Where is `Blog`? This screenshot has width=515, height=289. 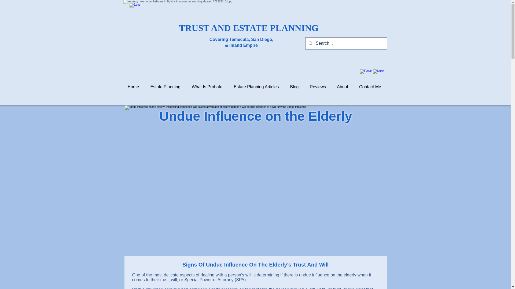
Blog is located at coordinates (294, 87).